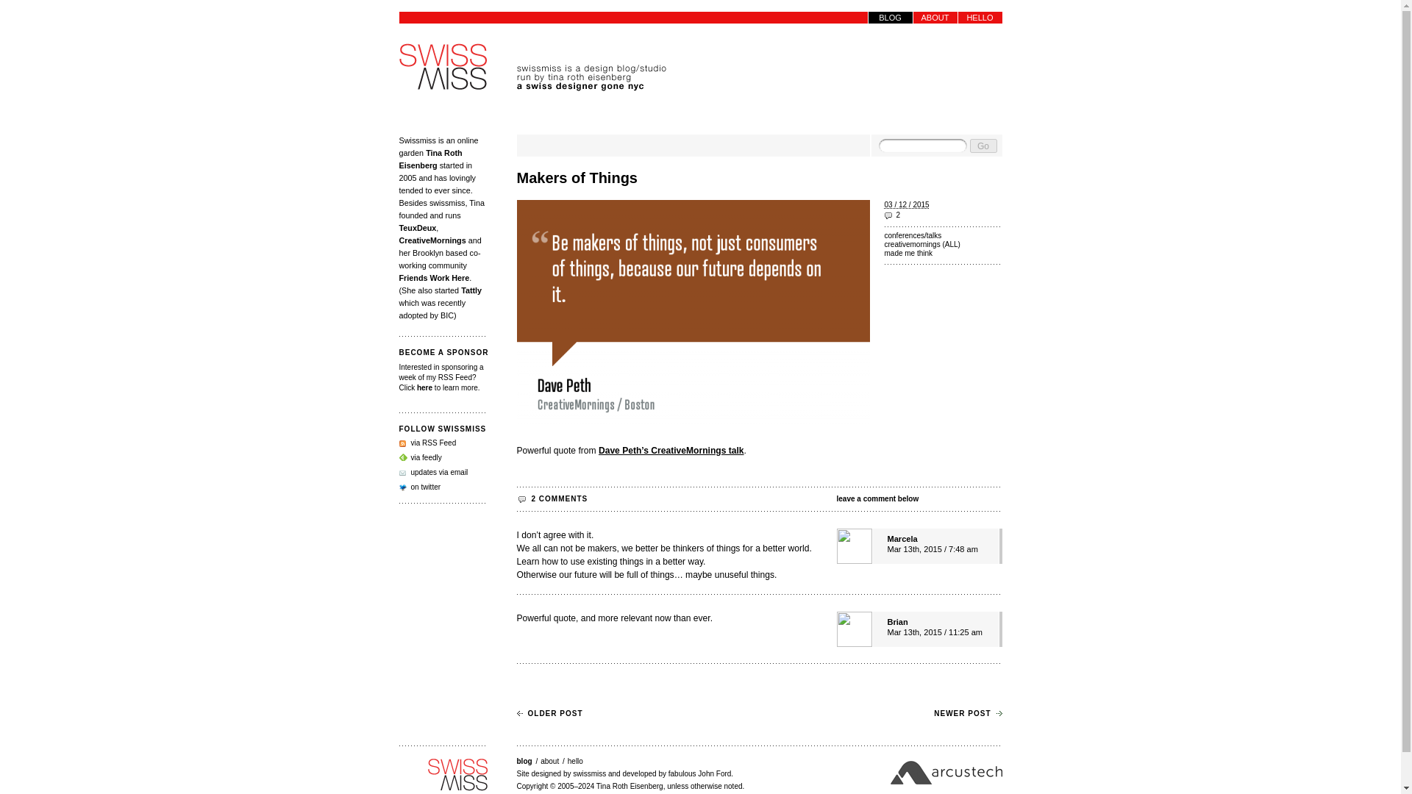 This screenshot has width=1412, height=794. What do you see at coordinates (419, 487) in the screenshot?
I see `on twitter` at bounding box center [419, 487].